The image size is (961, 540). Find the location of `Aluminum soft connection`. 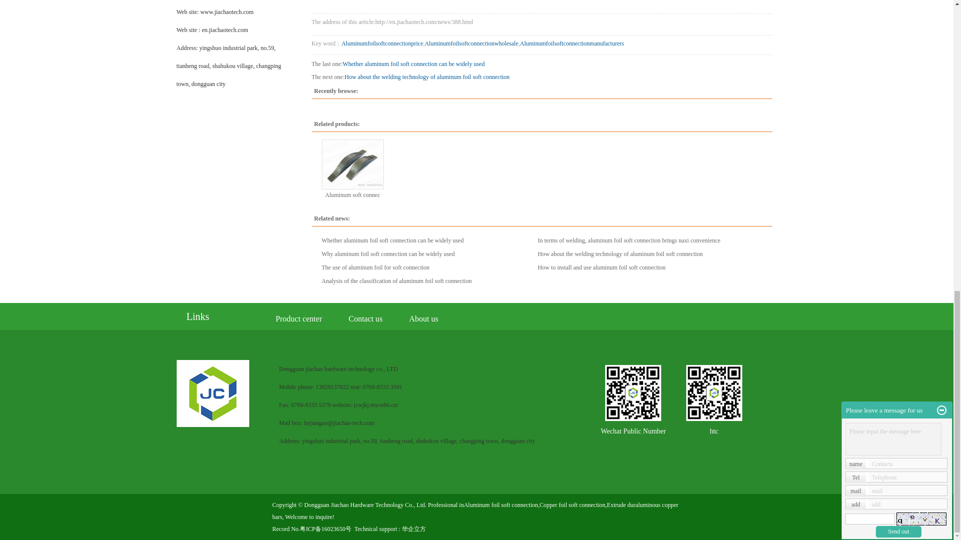

Aluminum soft connection is located at coordinates (353, 195).